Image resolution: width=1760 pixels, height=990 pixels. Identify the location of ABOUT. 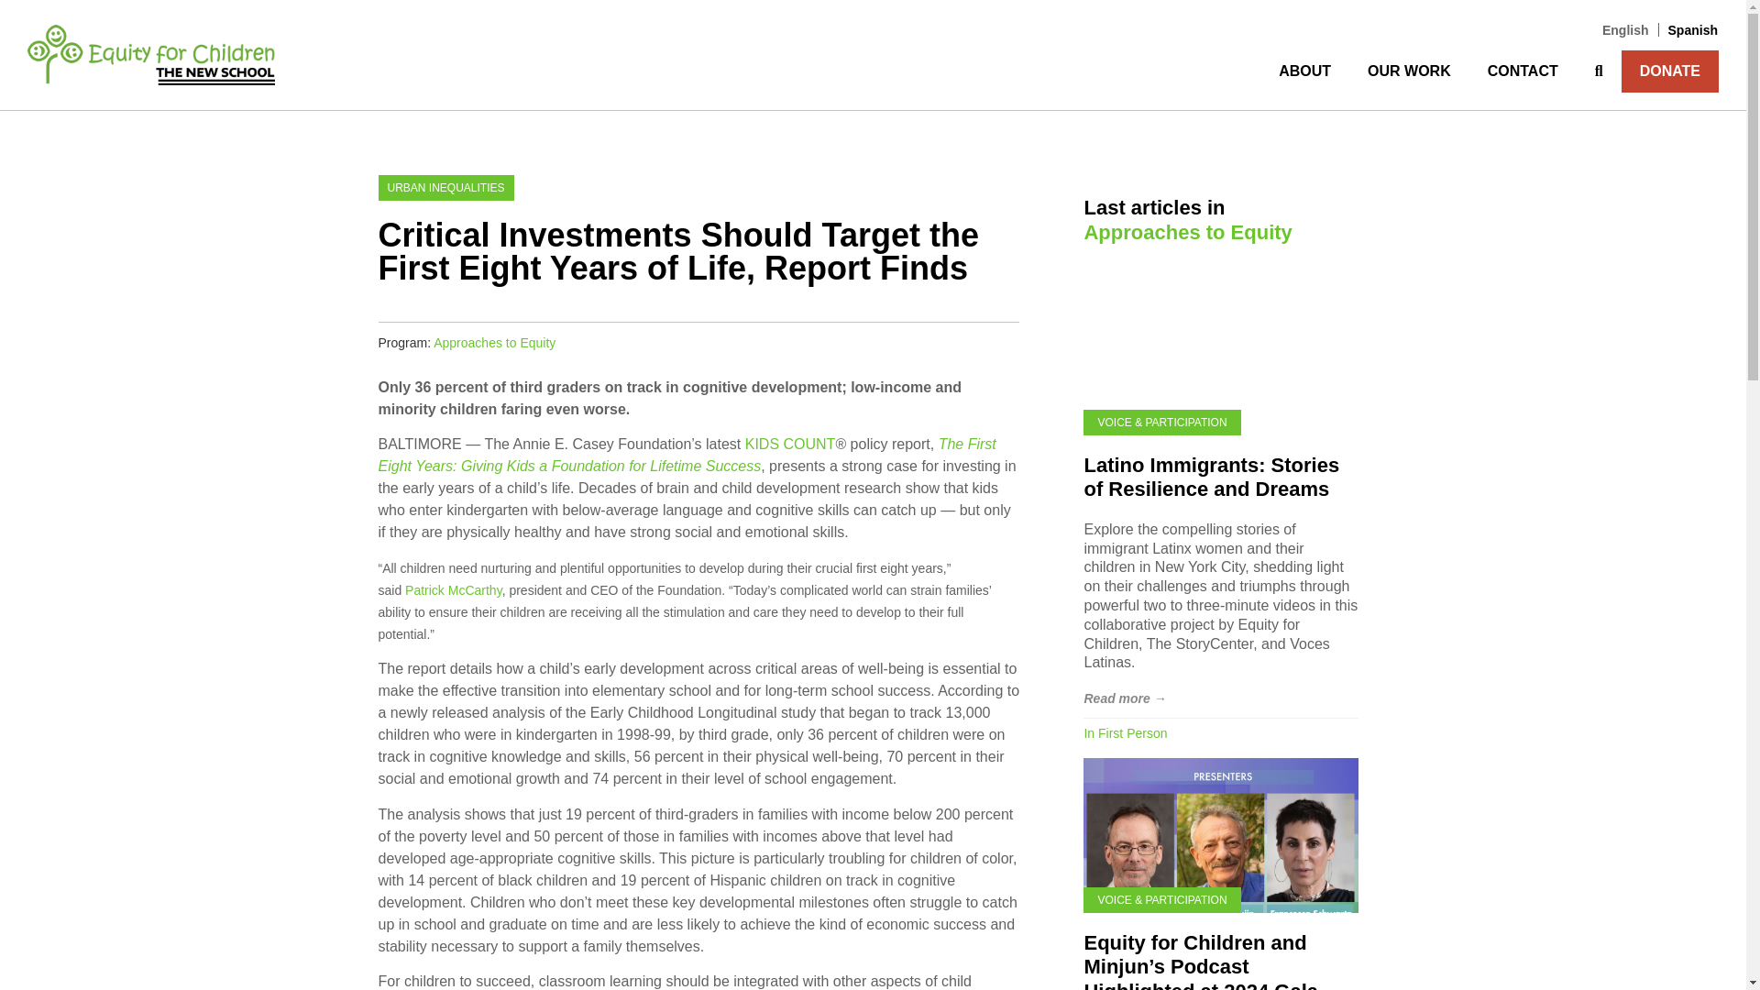
(1304, 71).